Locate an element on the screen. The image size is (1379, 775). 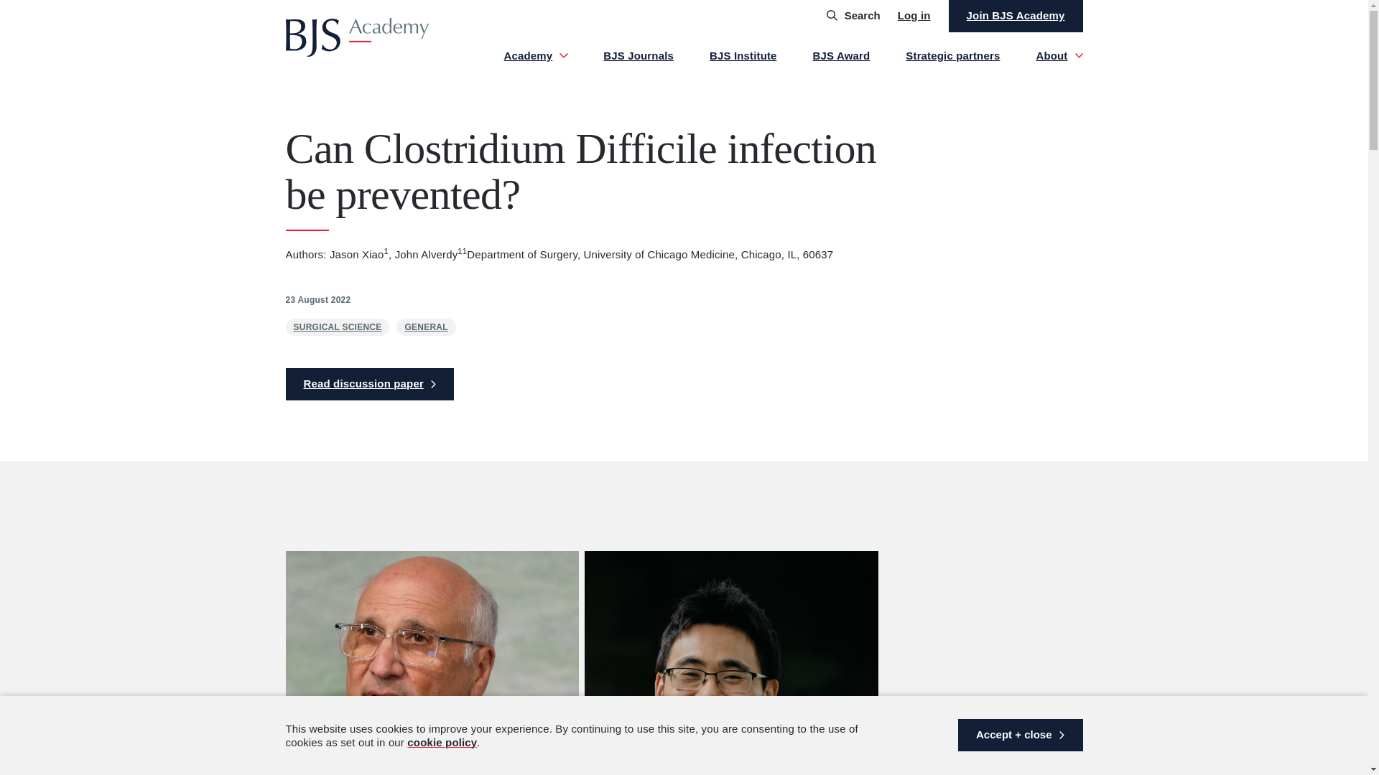
BJS Award is located at coordinates (842, 55).